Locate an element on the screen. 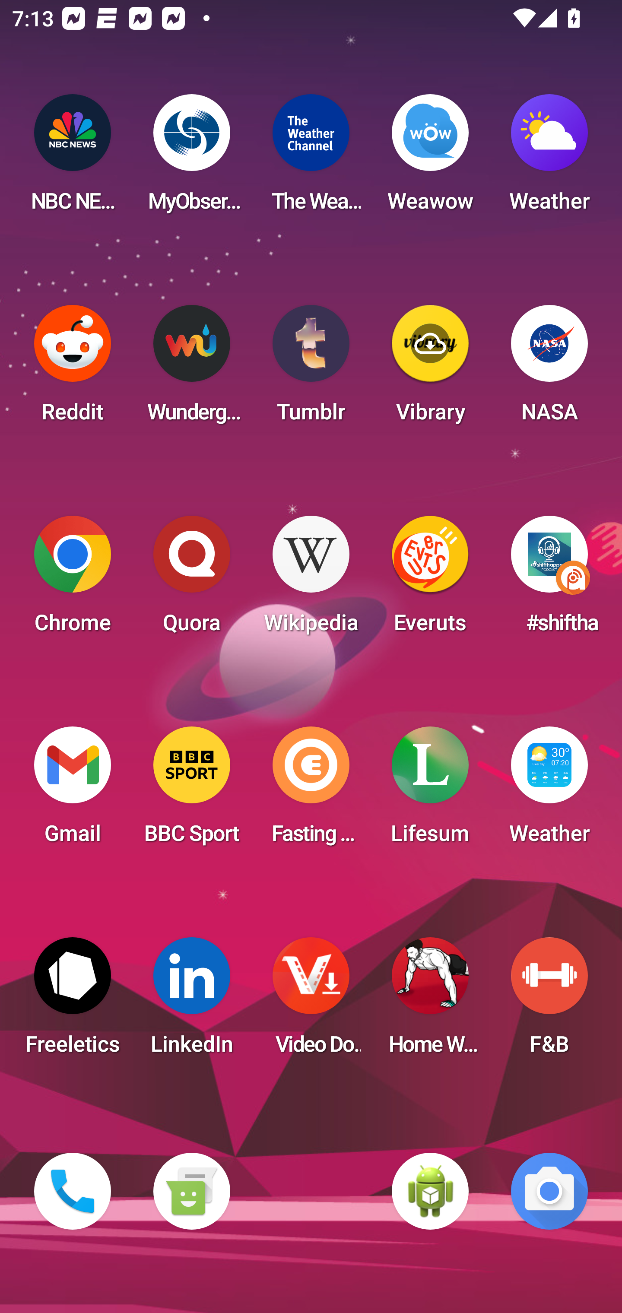 This screenshot has height=1313, width=622. Wikipedia is located at coordinates (311, 580).